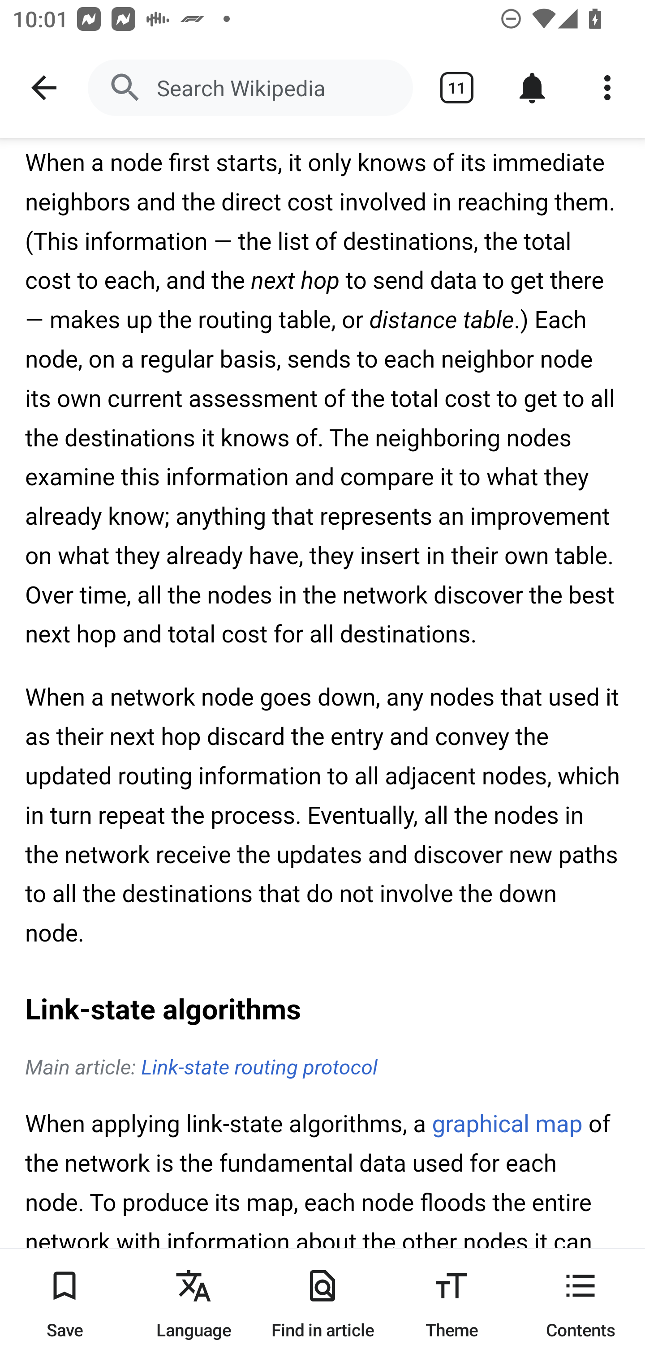 The width and height of the screenshot is (645, 1361). I want to click on Search Wikipedia, so click(250, 88).